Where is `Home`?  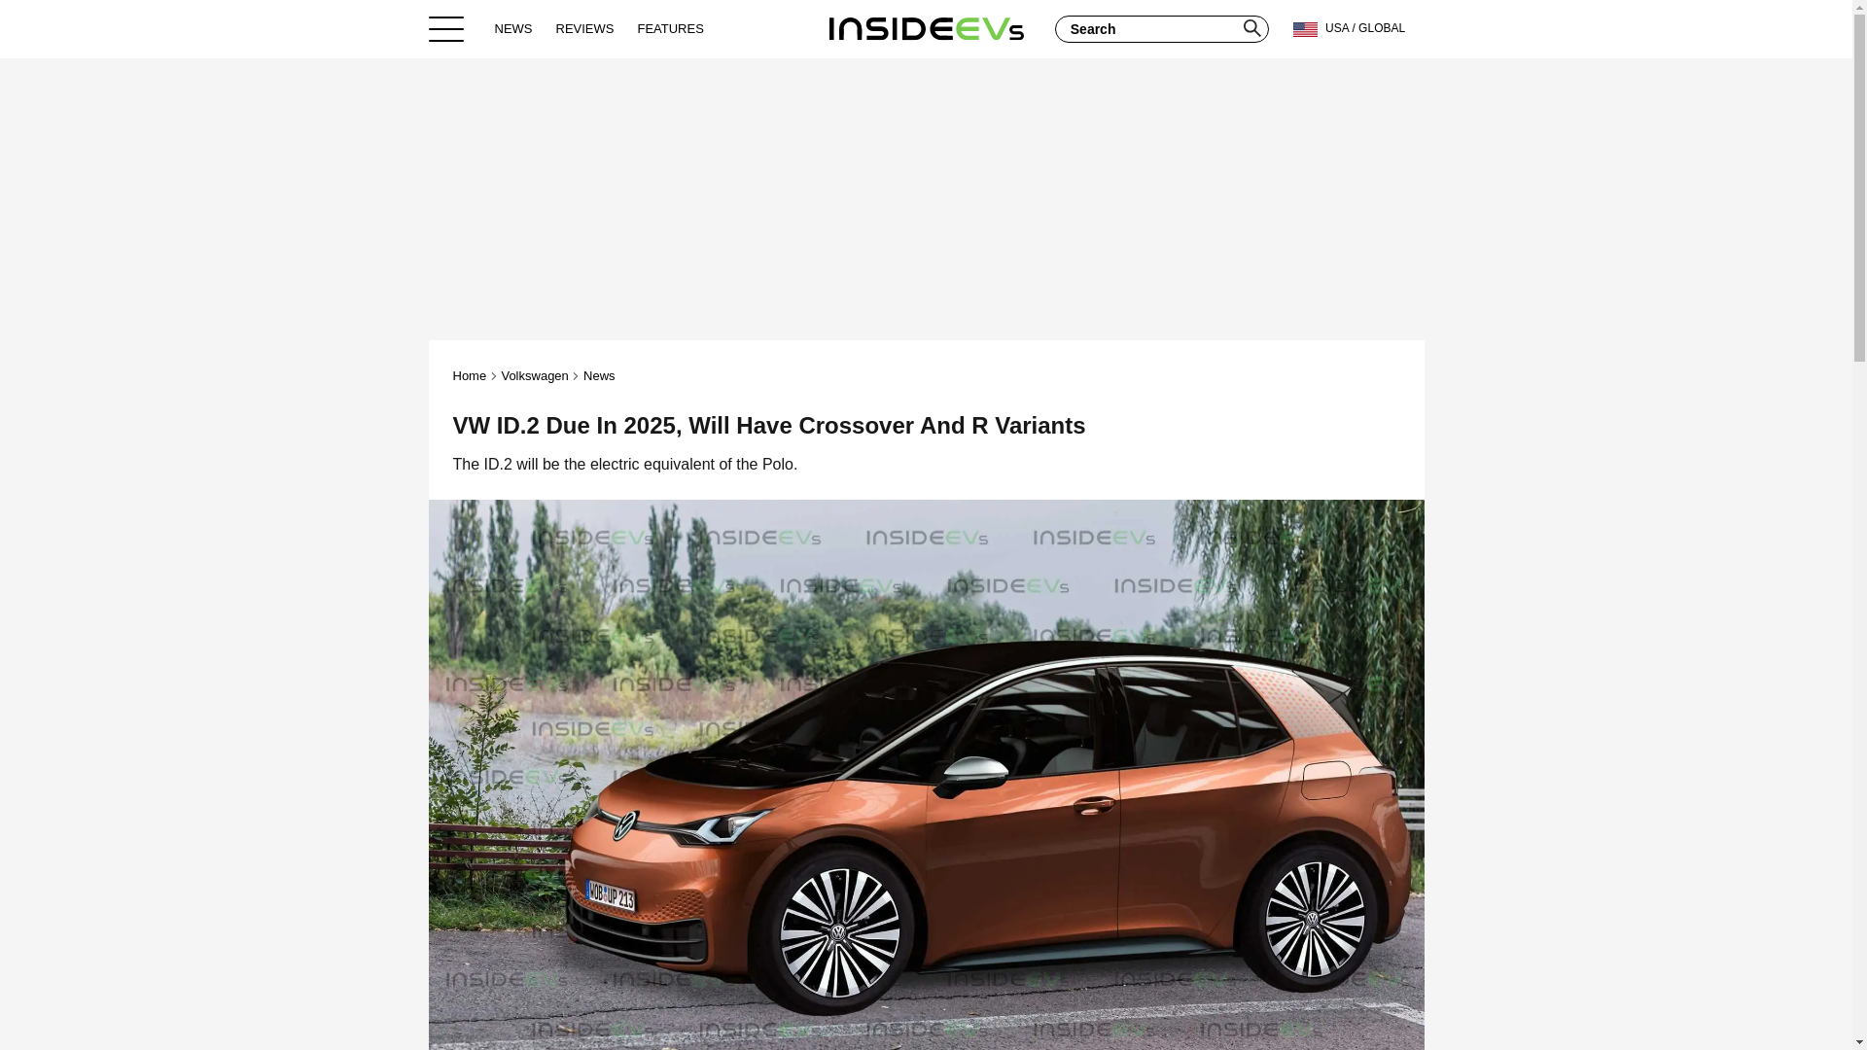 Home is located at coordinates (926, 28).